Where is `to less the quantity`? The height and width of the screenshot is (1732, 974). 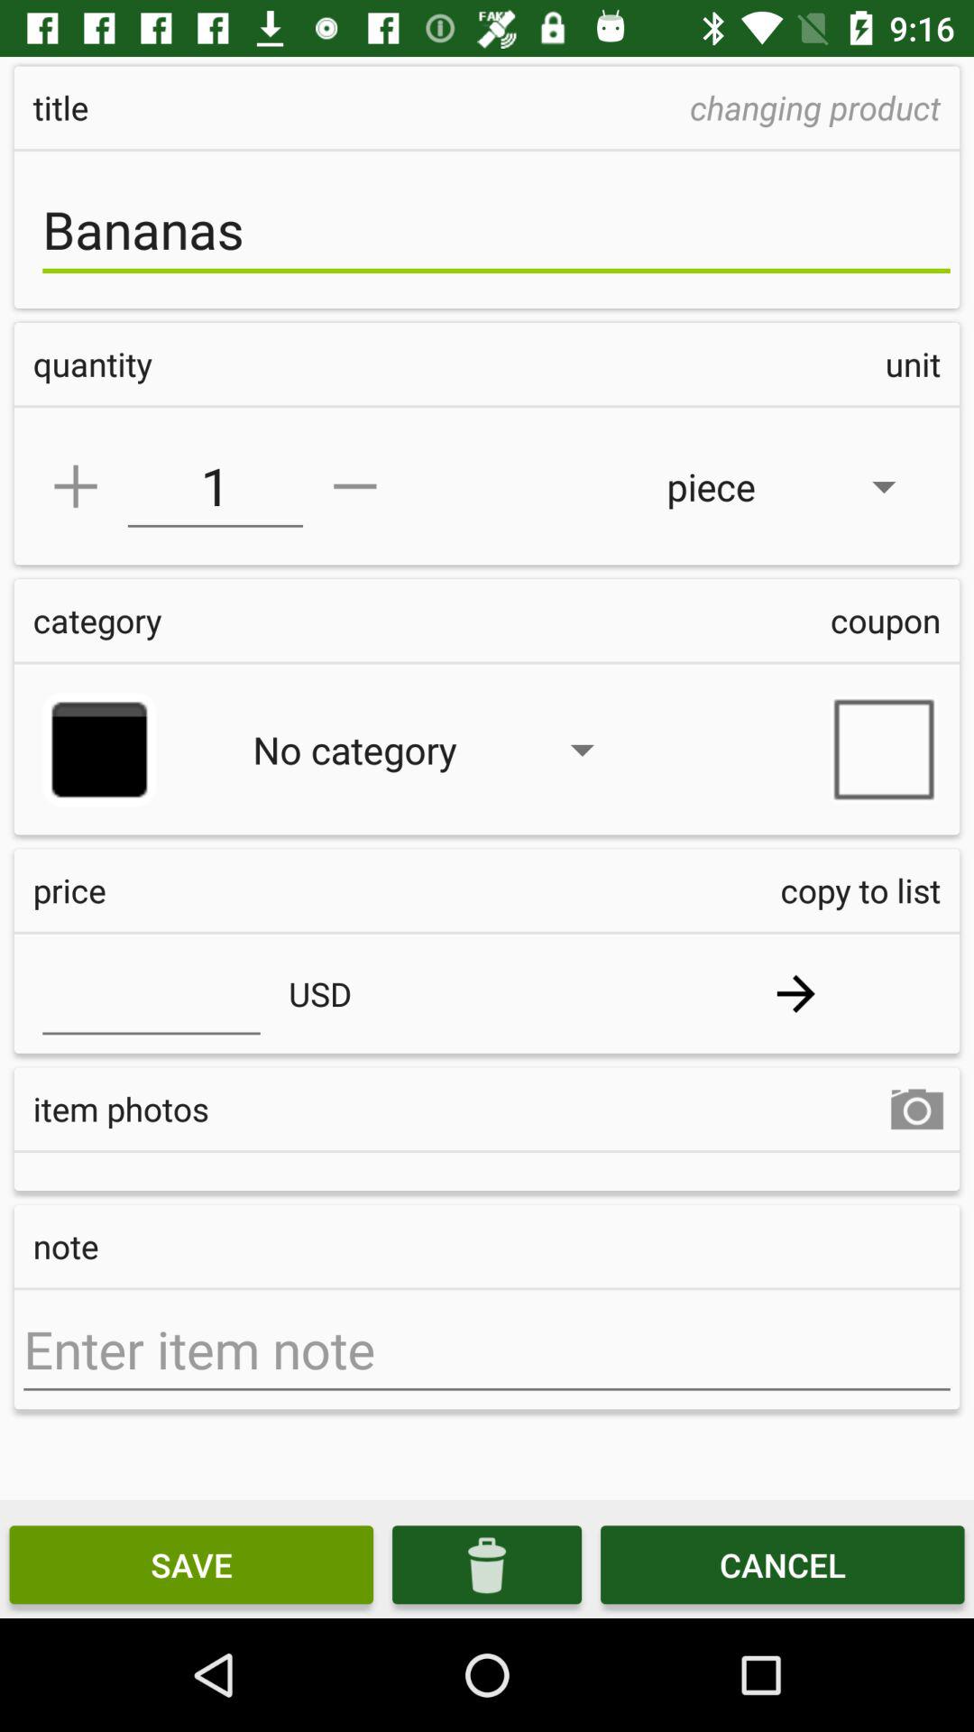 to less the quantity is located at coordinates (355, 486).